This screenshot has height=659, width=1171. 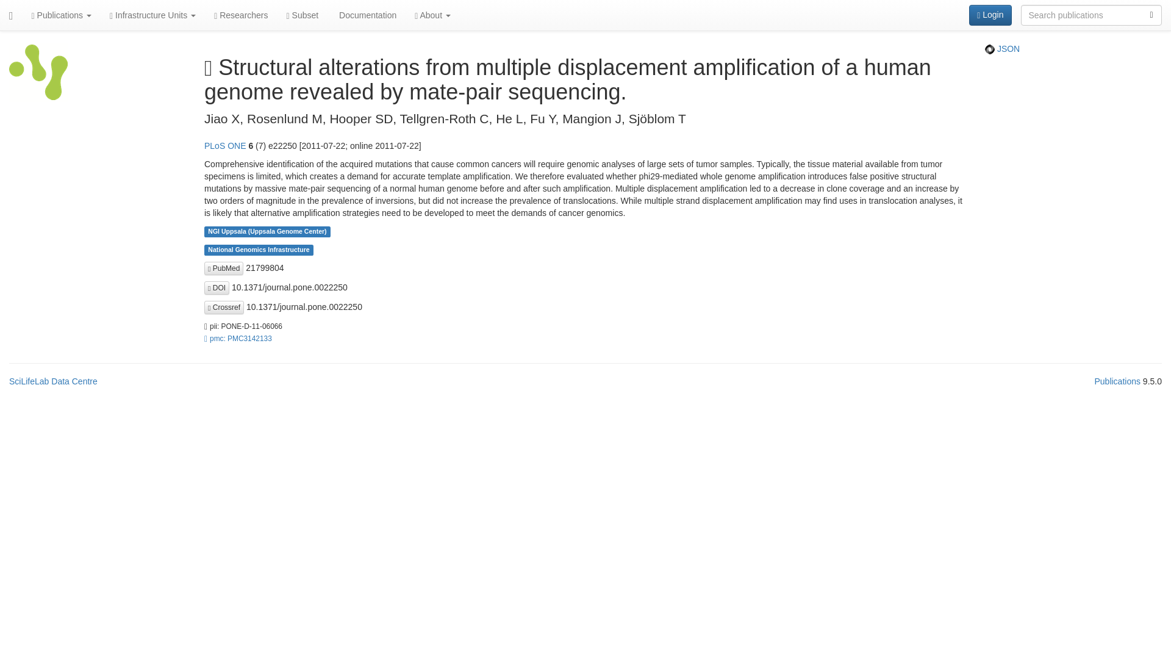 What do you see at coordinates (224, 146) in the screenshot?
I see `PLoS ONE` at bounding box center [224, 146].